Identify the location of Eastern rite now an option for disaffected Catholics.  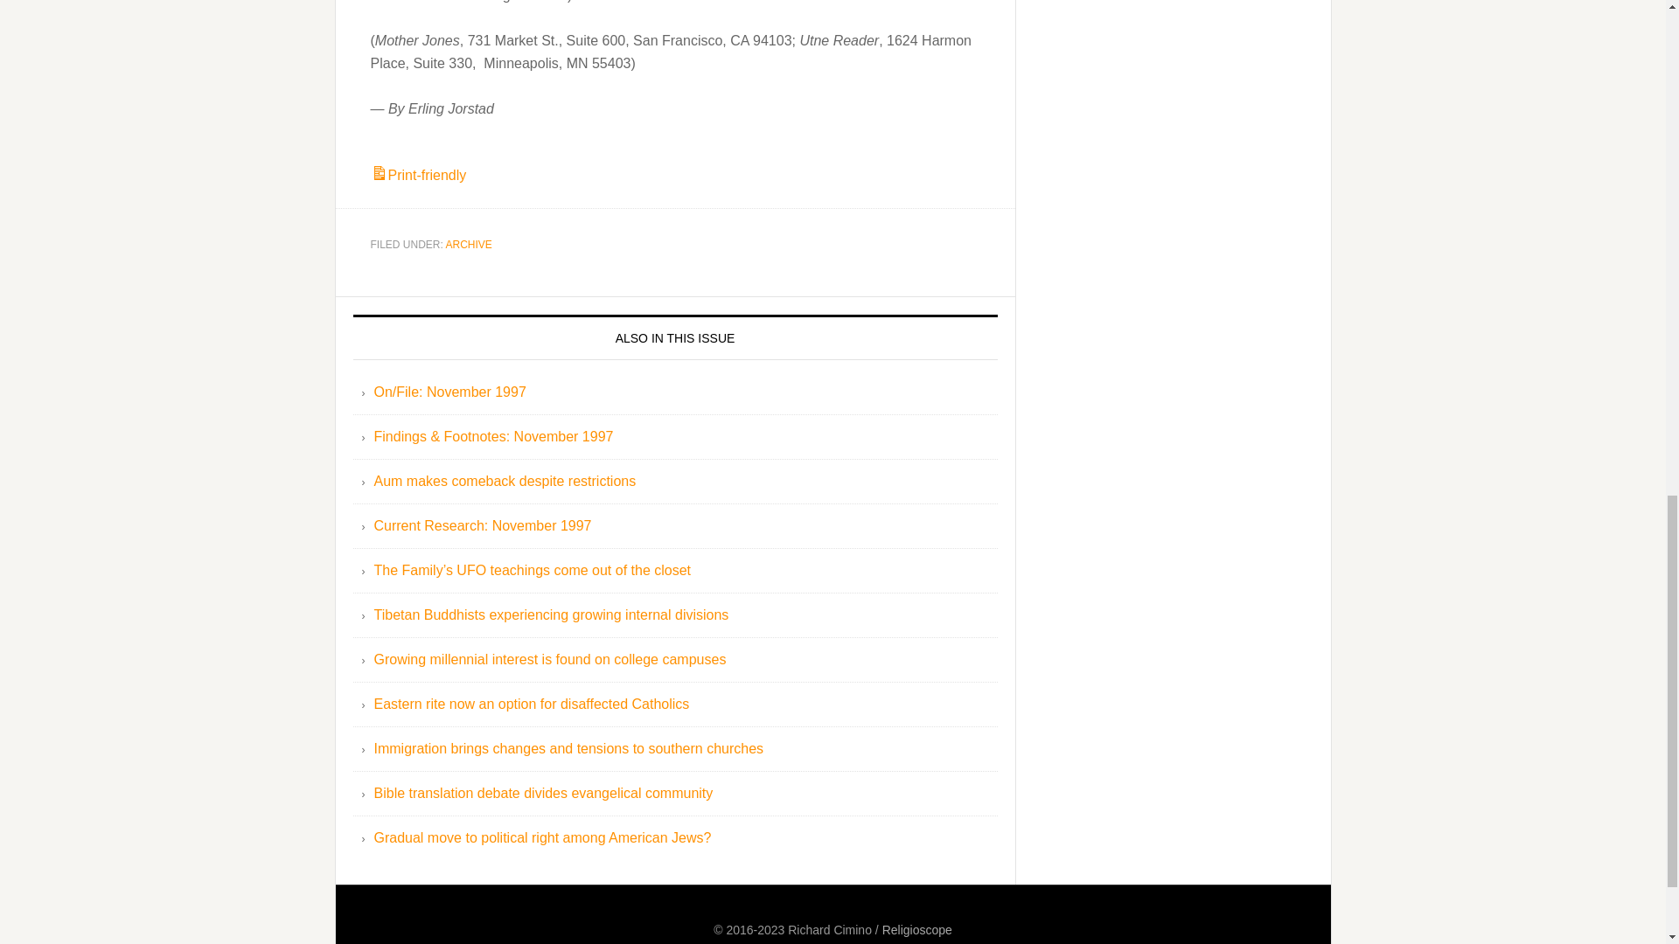
(532, 705).